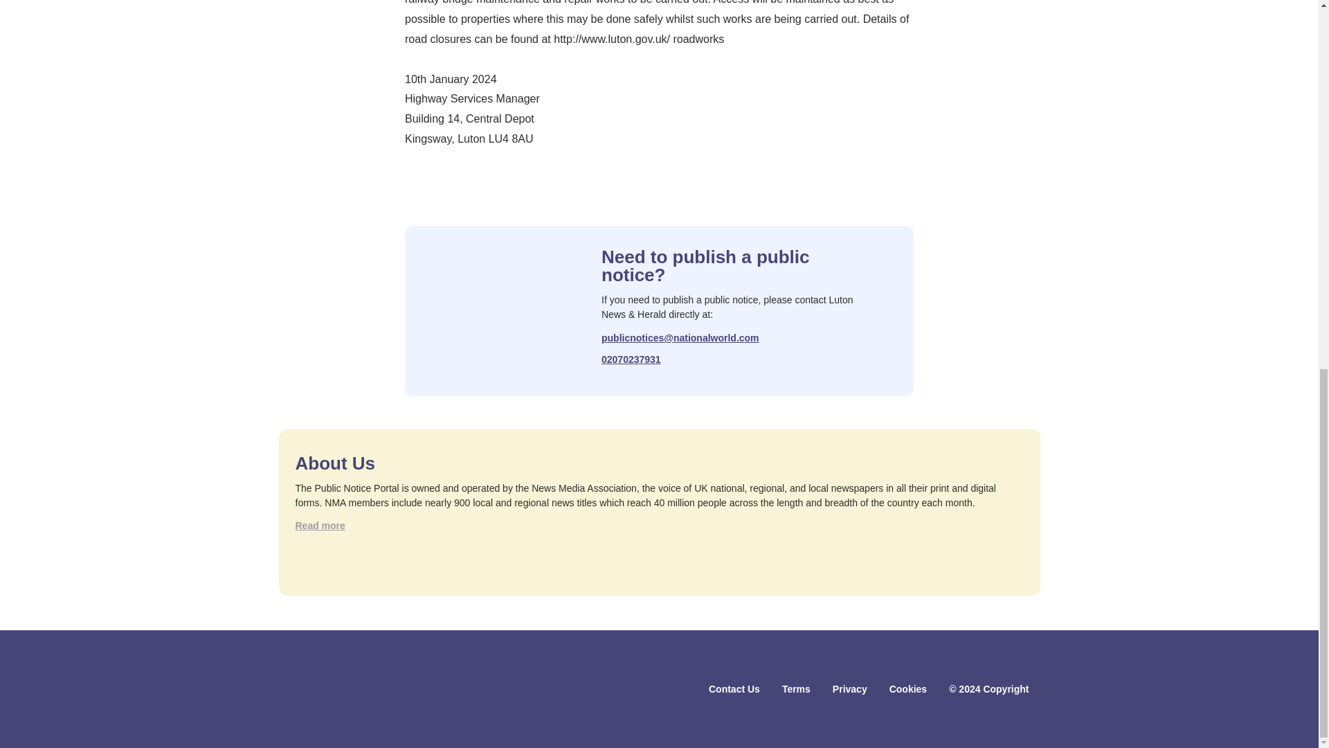 The height and width of the screenshot is (748, 1329). What do you see at coordinates (796, 689) in the screenshot?
I see `Terms` at bounding box center [796, 689].